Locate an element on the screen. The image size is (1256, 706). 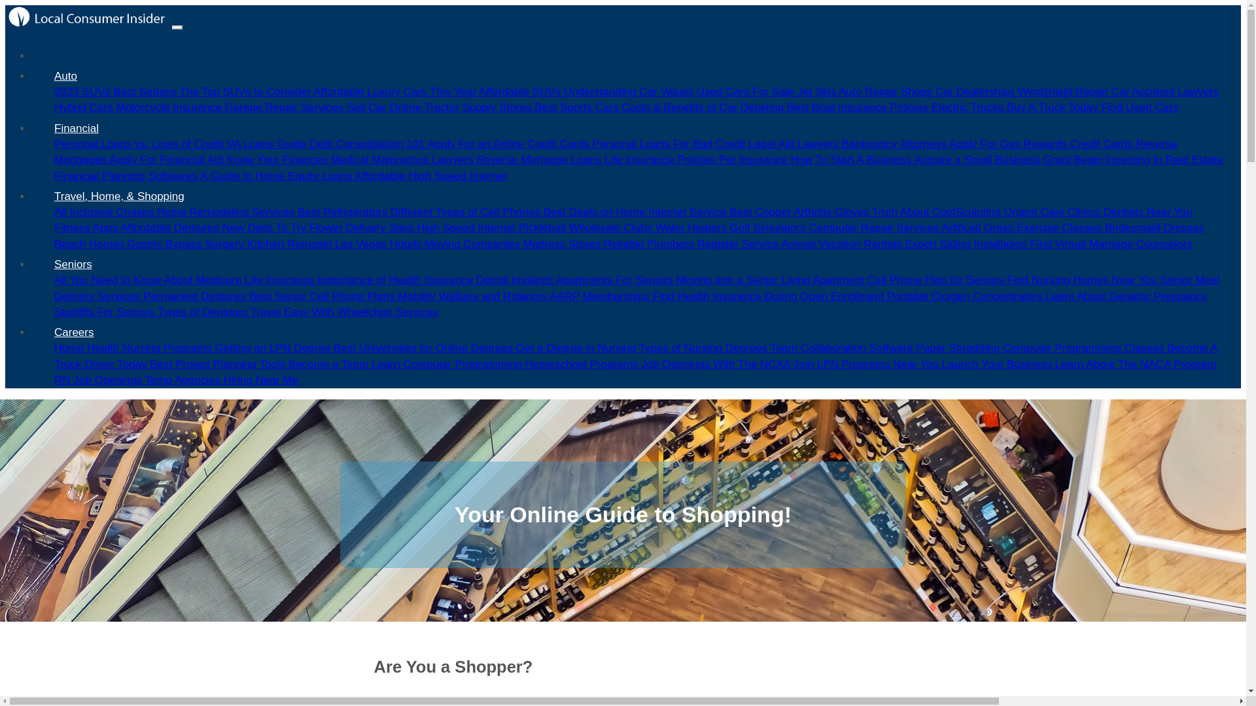
Jet Skis is located at coordinates (818, 92).